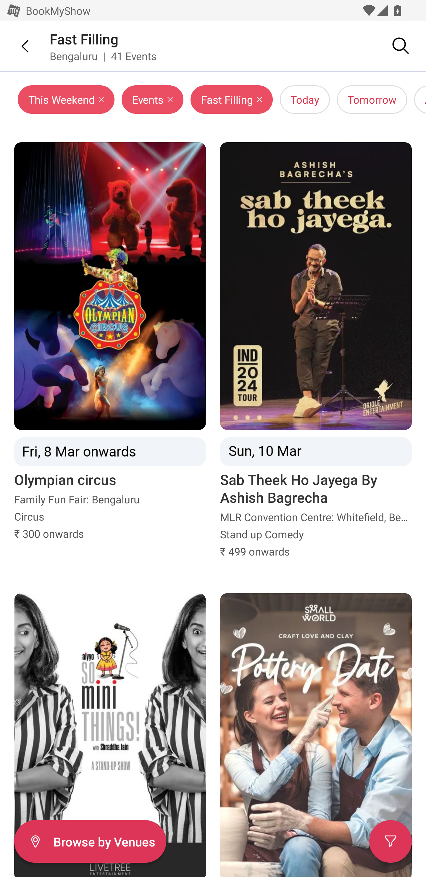 This screenshot has height=877, width=426. I want to click on Filter, so click(390, 841).